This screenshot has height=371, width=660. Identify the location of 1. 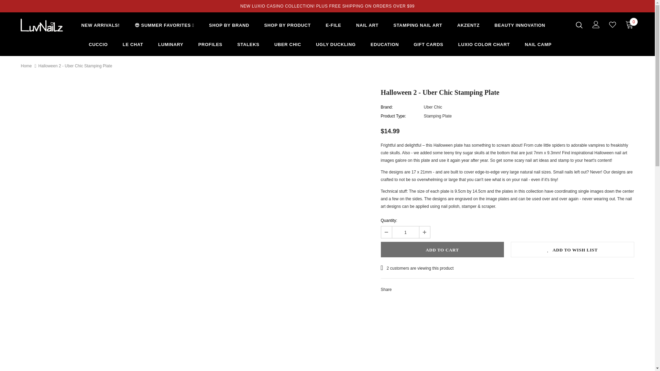
(405, 232).